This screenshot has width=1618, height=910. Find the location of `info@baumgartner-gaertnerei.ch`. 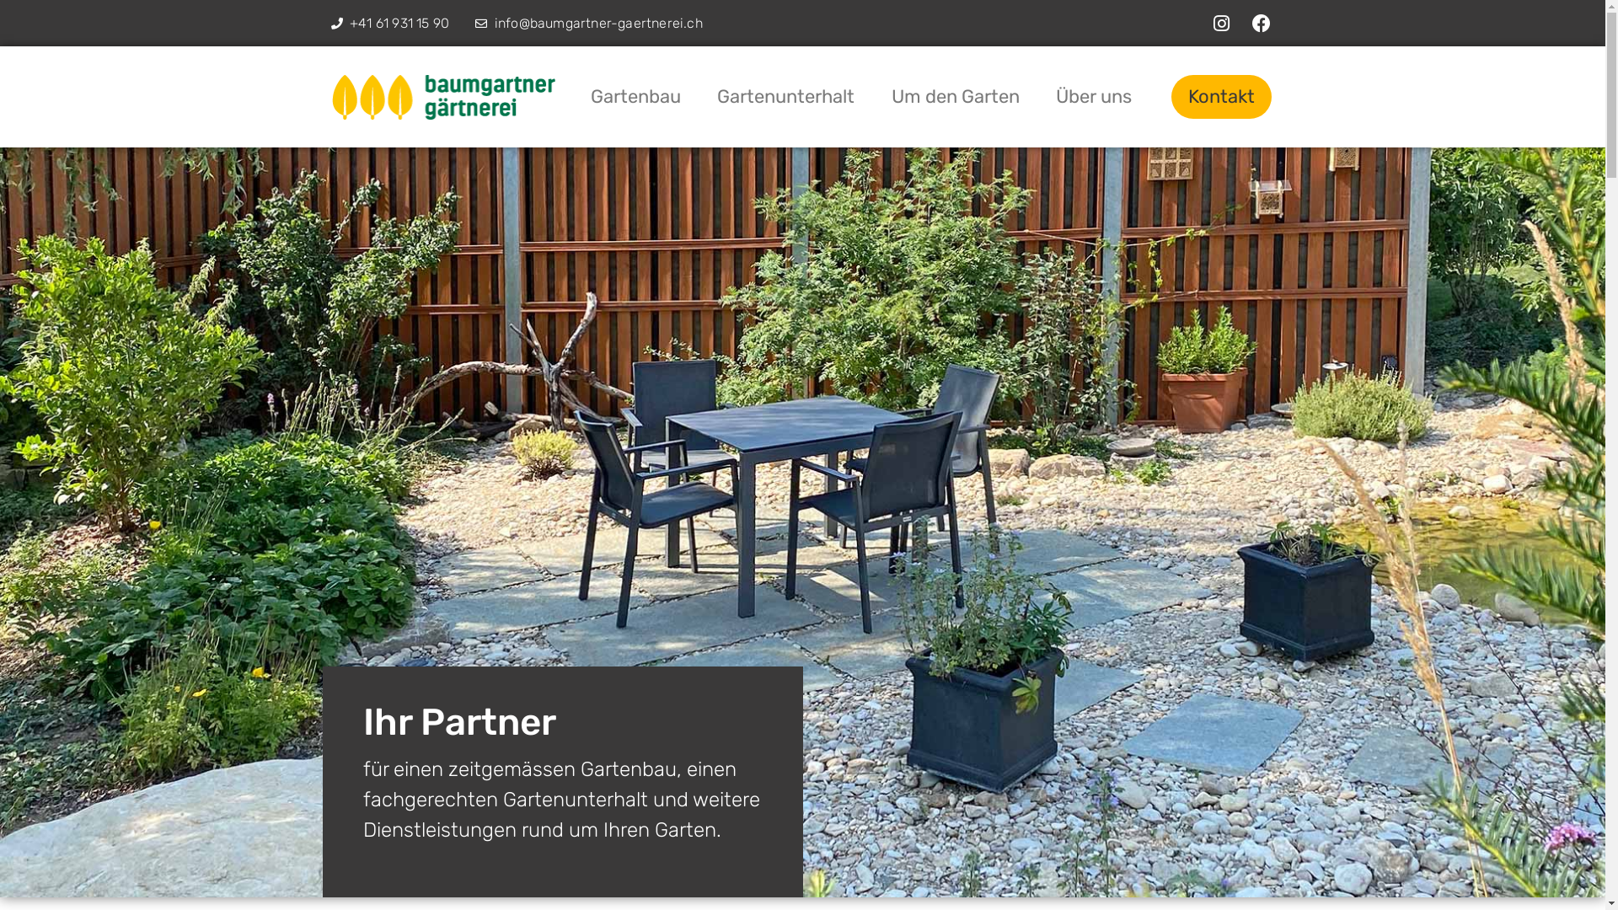

info@baumgartner-gaertnerei.ch is located at coordinates (589, 24).